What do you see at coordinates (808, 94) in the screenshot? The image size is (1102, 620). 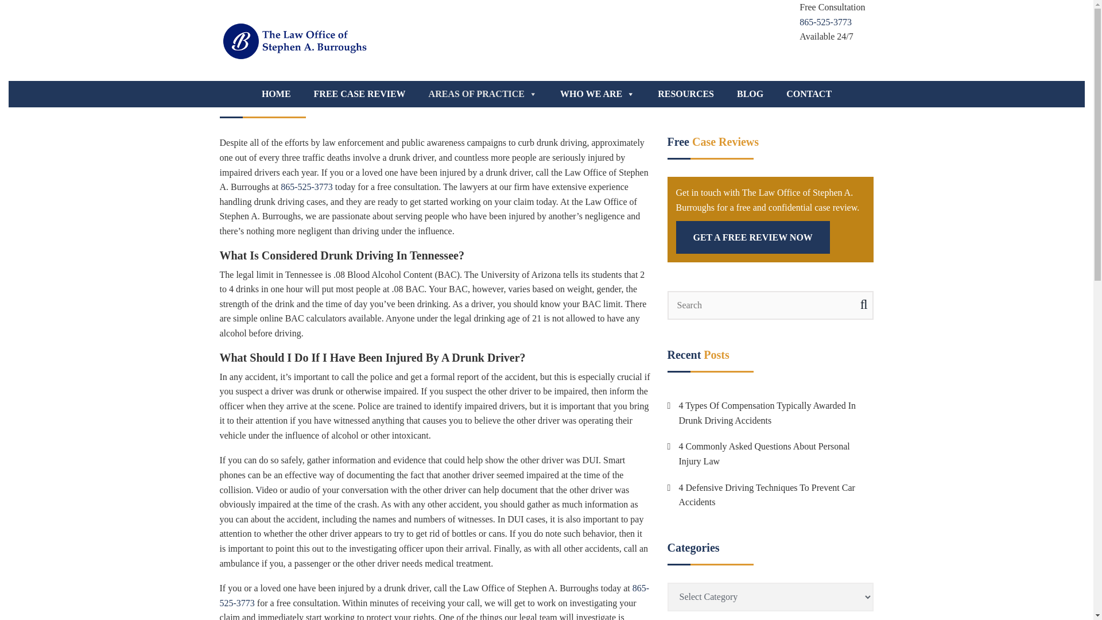 I see `CONTACT` at bounding box center [808, 94].